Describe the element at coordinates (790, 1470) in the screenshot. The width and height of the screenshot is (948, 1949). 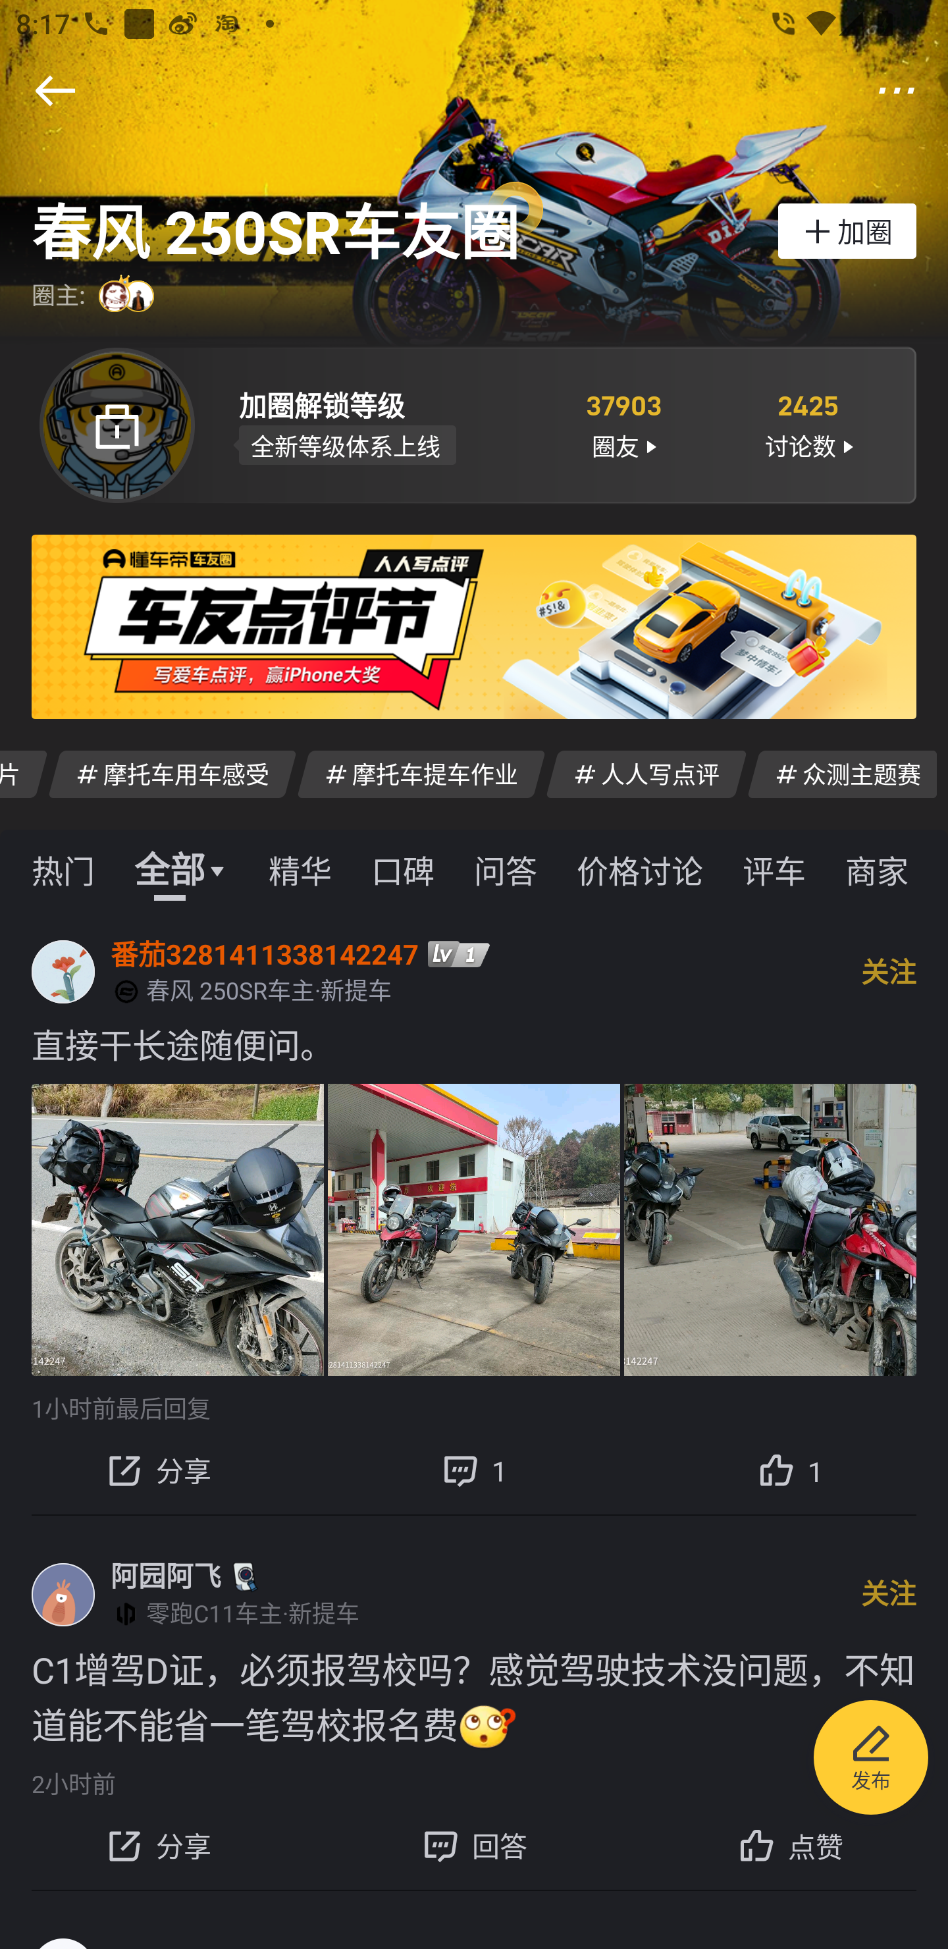
I see `1` at that location.